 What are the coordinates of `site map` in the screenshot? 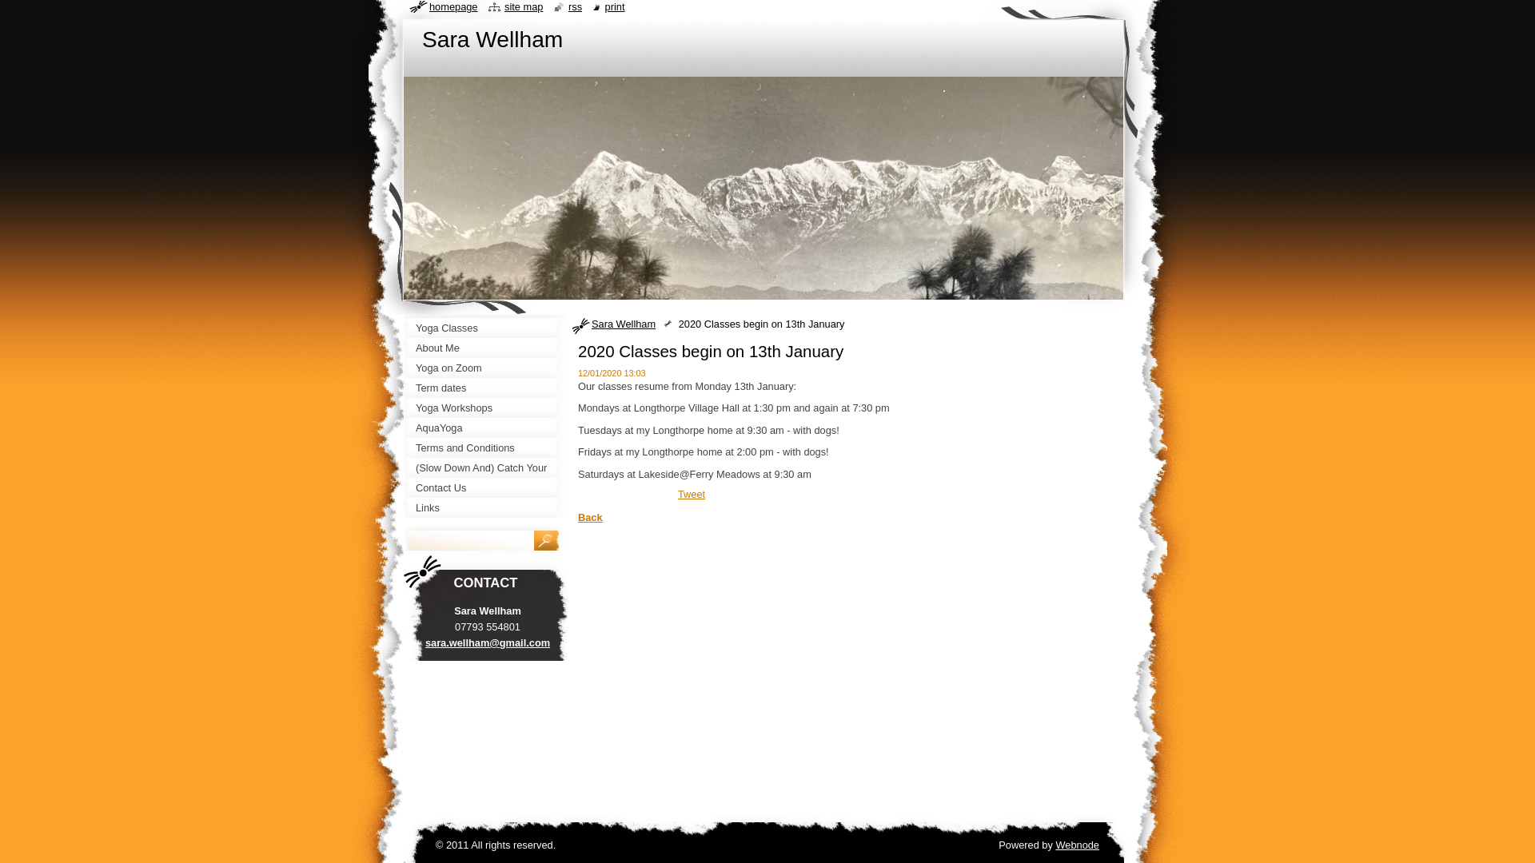 It's located at (515, 6).